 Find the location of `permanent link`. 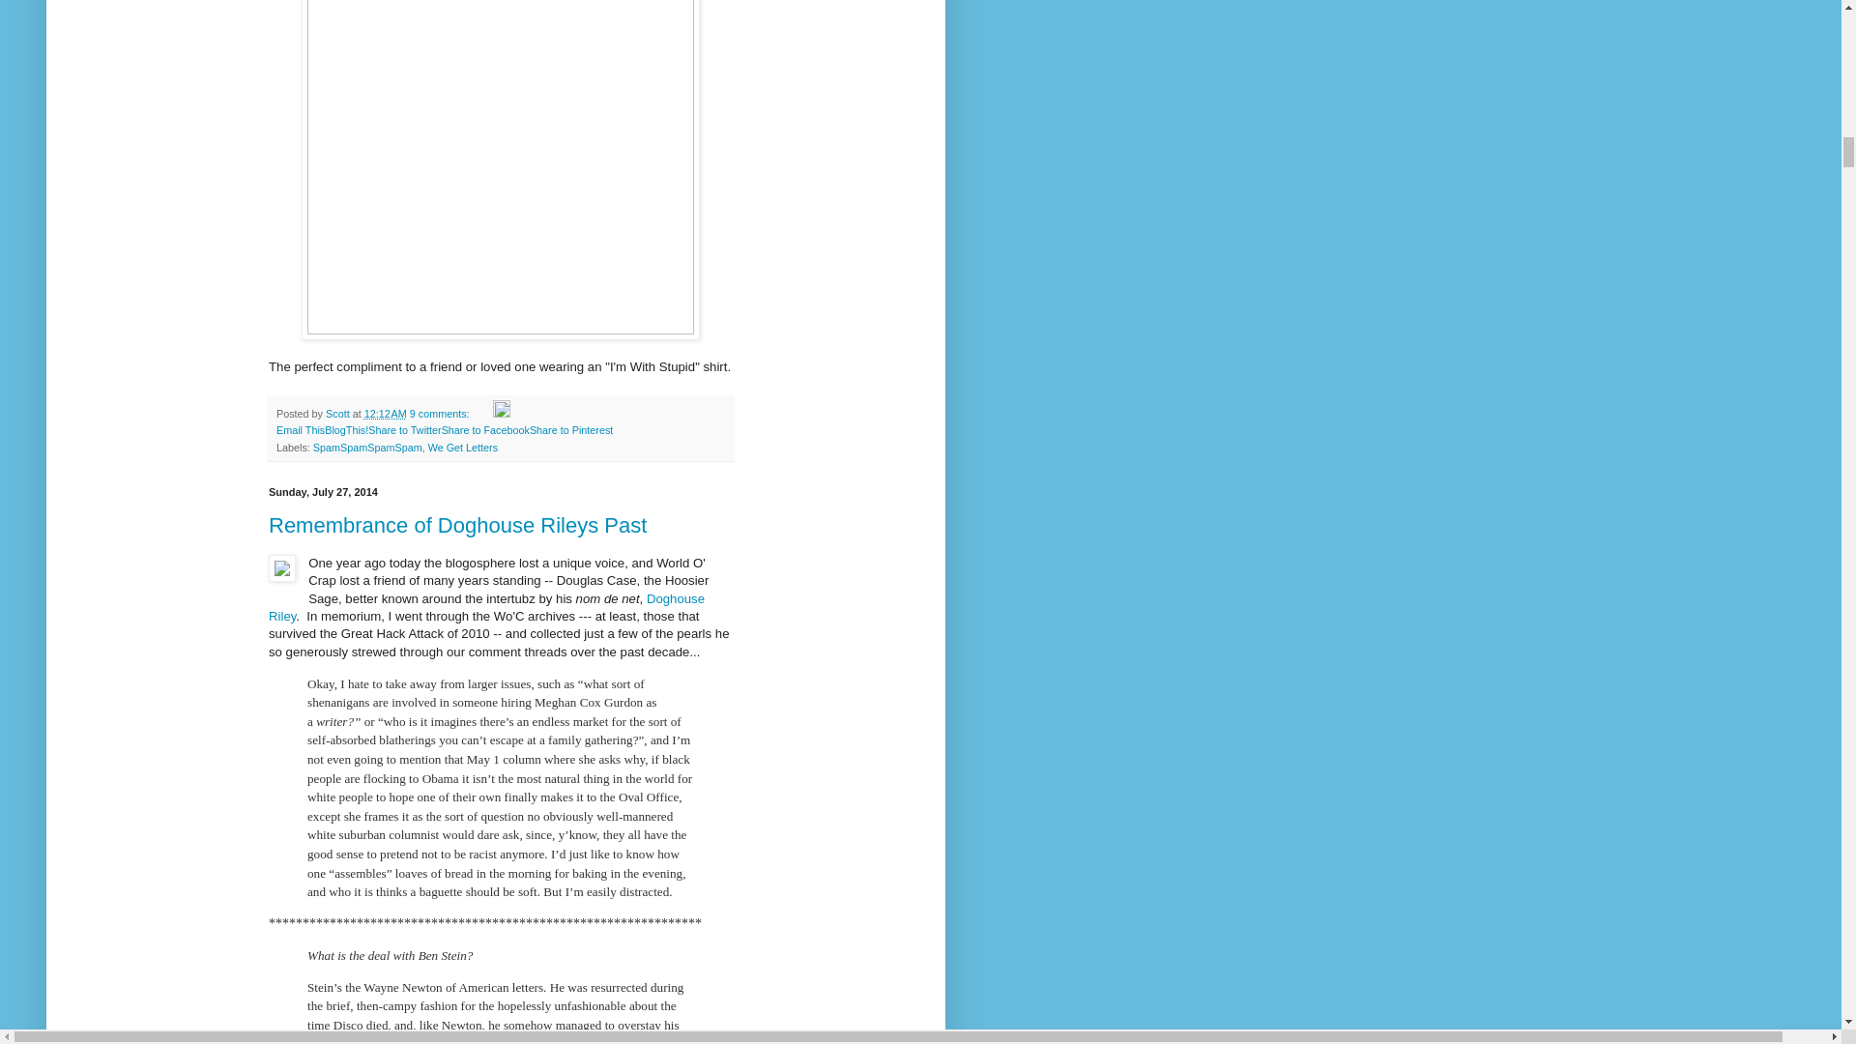

permanent link is located at coordinates (385, 414).